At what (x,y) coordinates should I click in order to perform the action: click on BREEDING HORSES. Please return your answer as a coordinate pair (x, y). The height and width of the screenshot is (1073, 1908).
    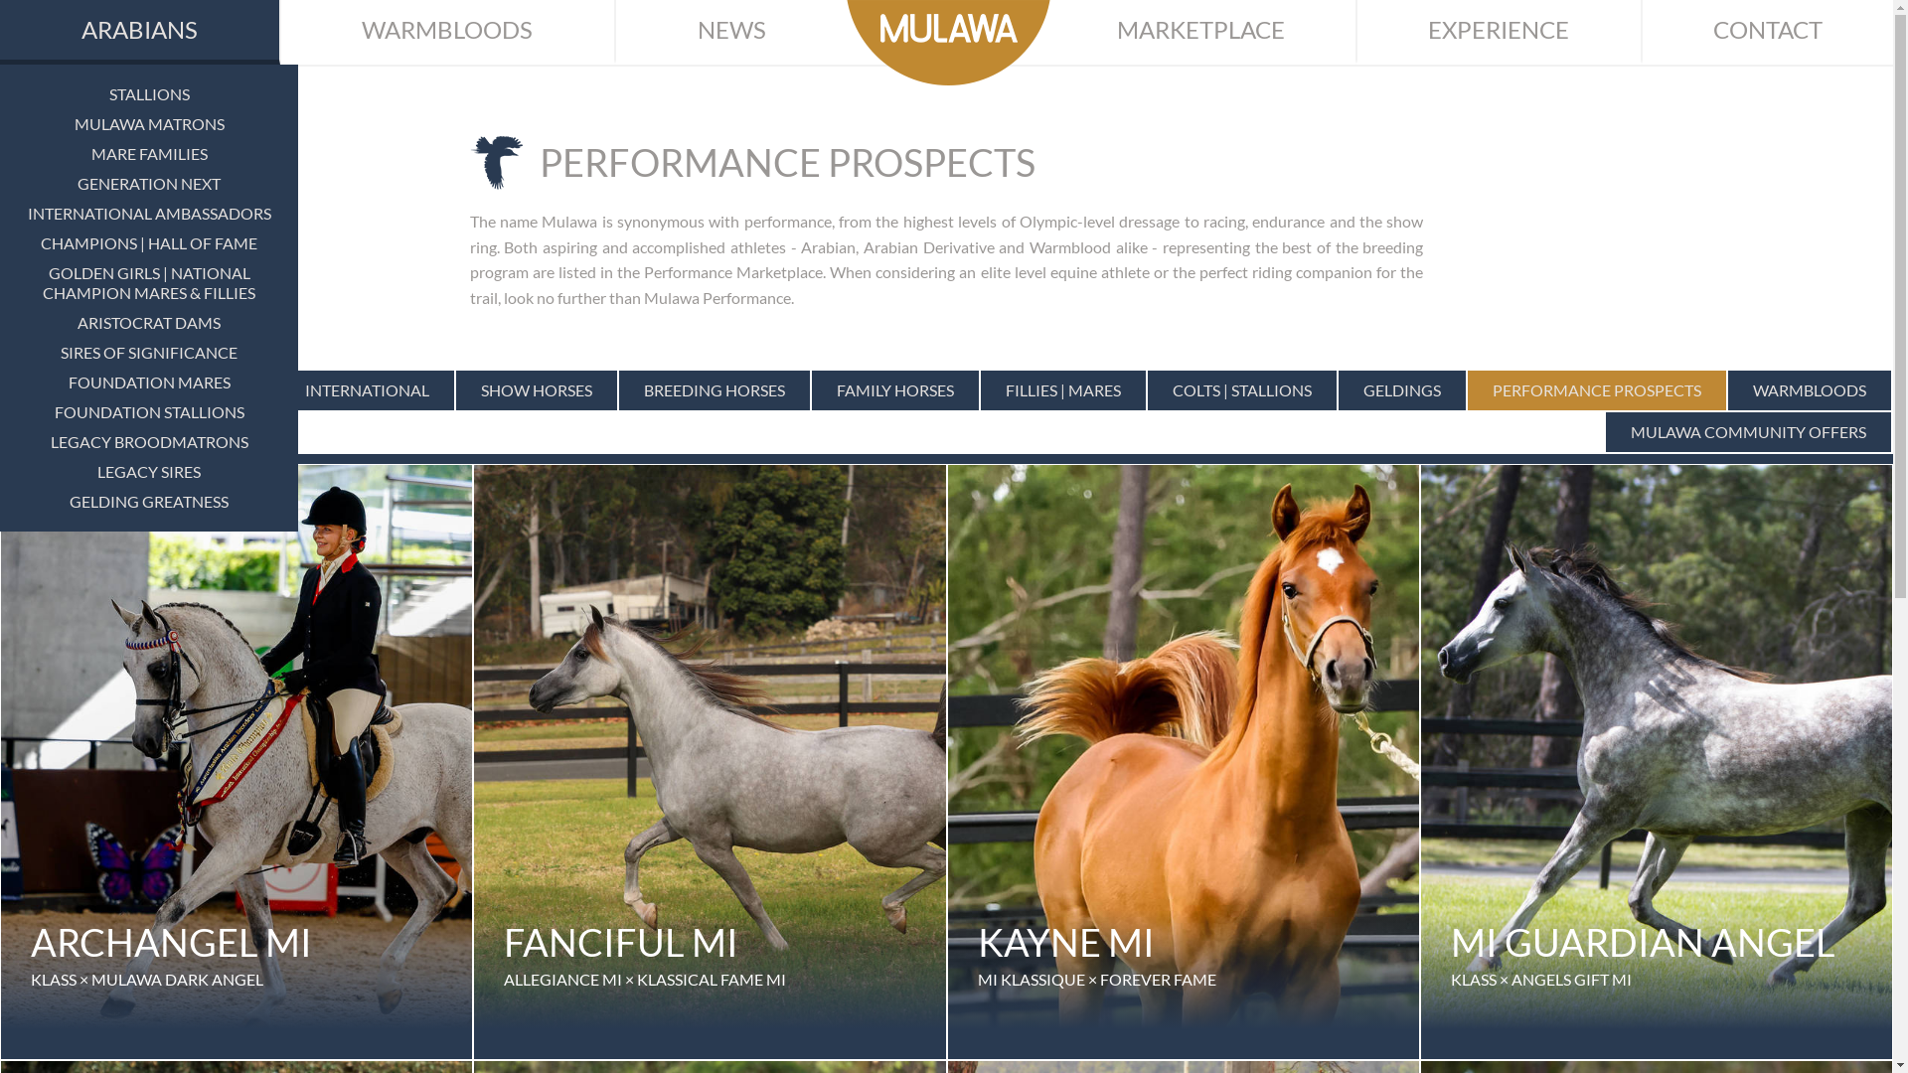
    Looking at the image, I should click on (715, 390).